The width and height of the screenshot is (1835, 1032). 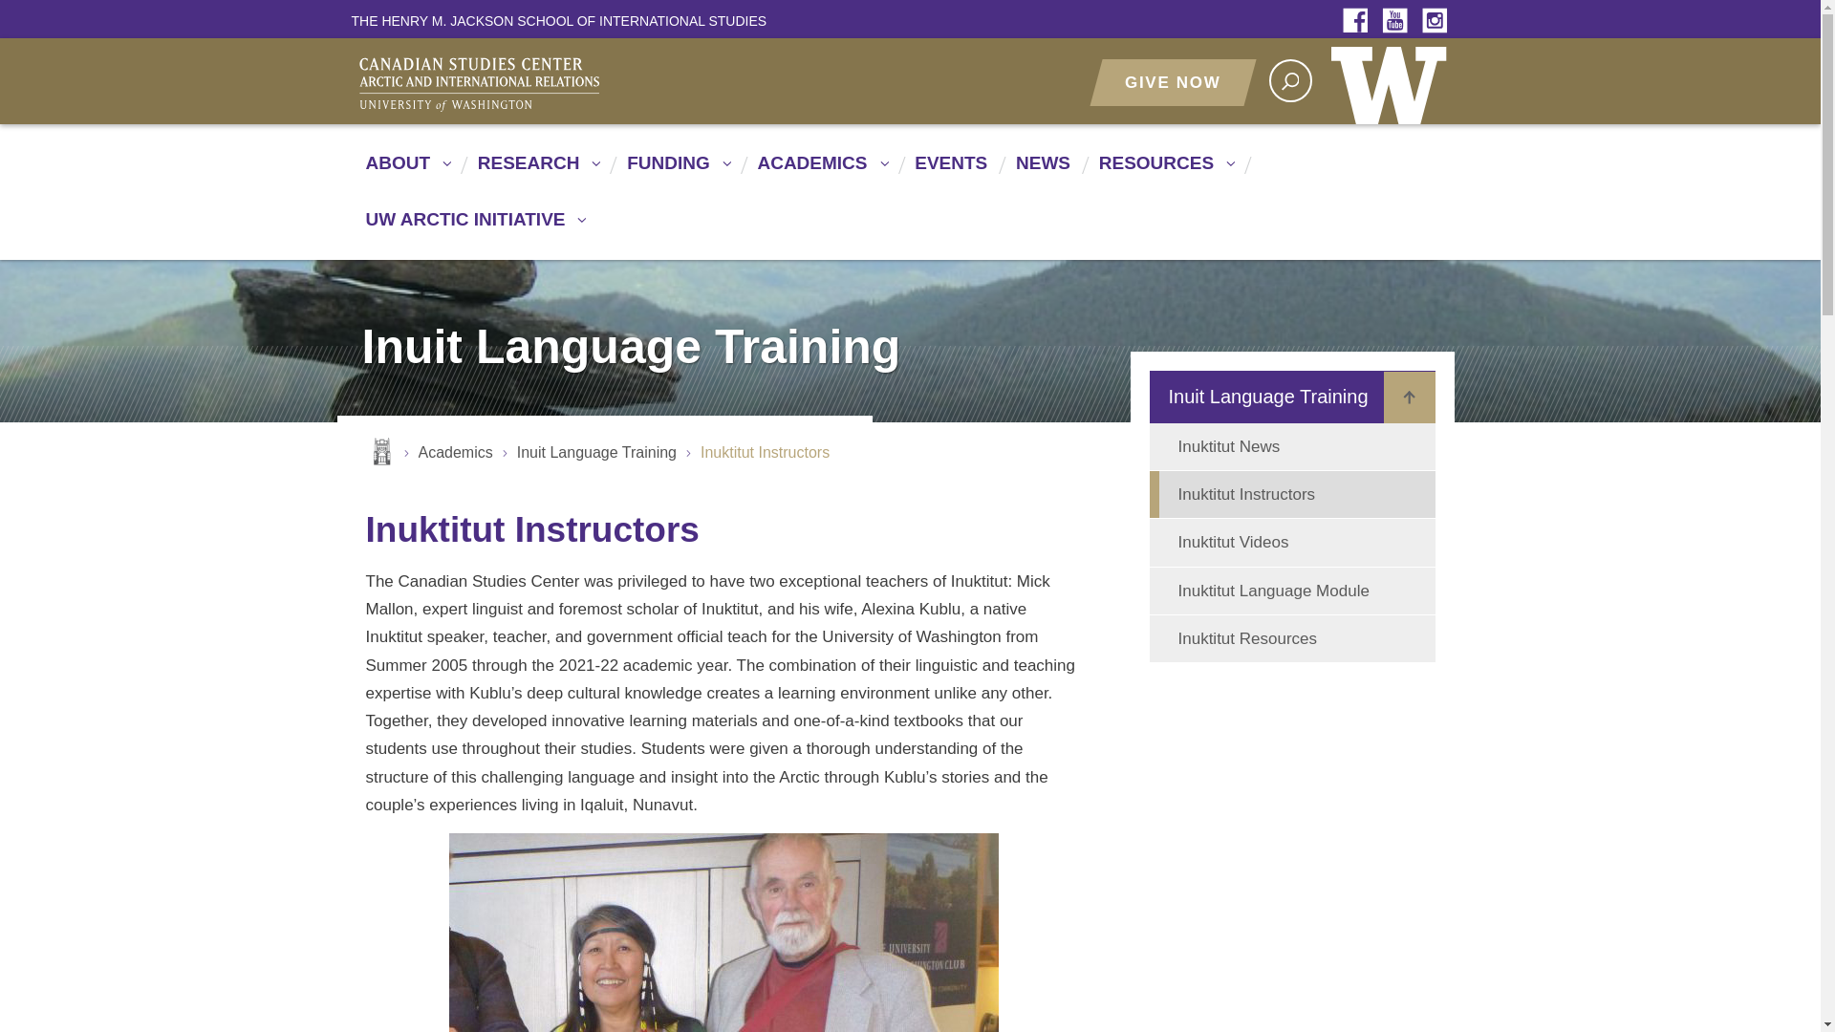 What do you see at coordinates (818, 172) in the screenshot?
I see `ACADEMICS` at bounding box center [818, 172].